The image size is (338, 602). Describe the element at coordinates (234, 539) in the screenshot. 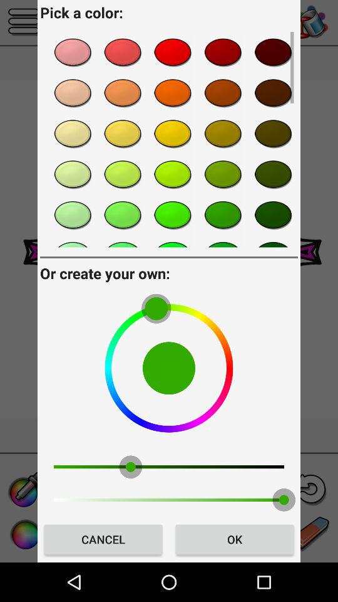

I see `open the item to the right of the cancel icon` at that location.